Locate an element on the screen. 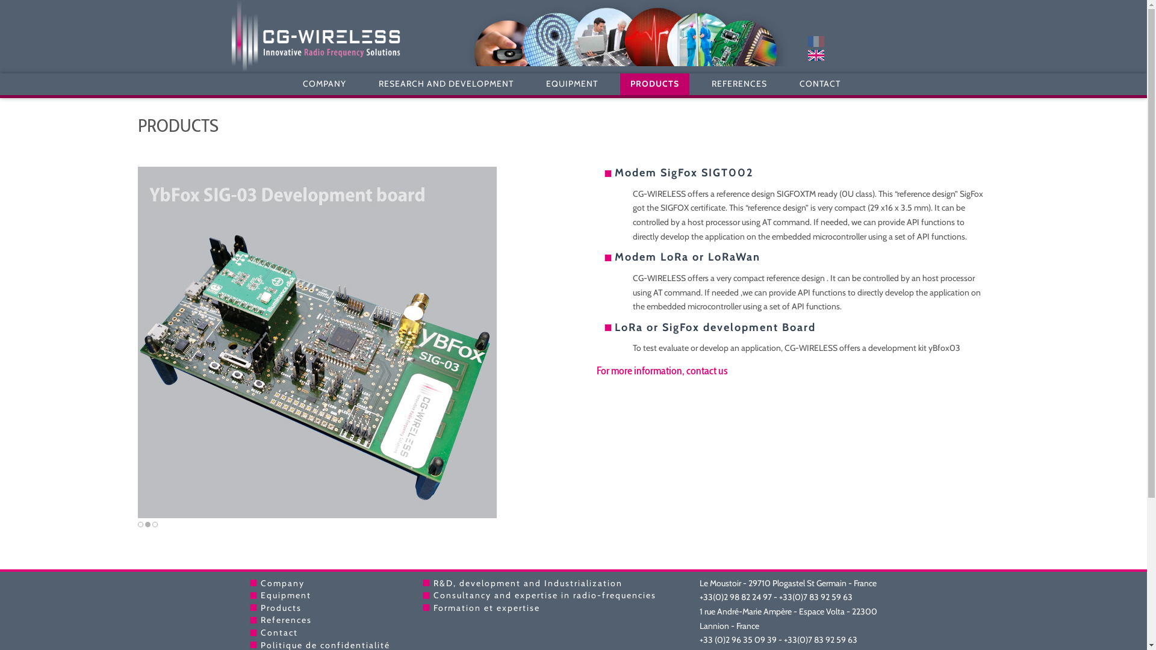 This screenshot has width=1156, height=650. RESEARCH AND DEVELOPMENT is located at coordinates (446, 84).